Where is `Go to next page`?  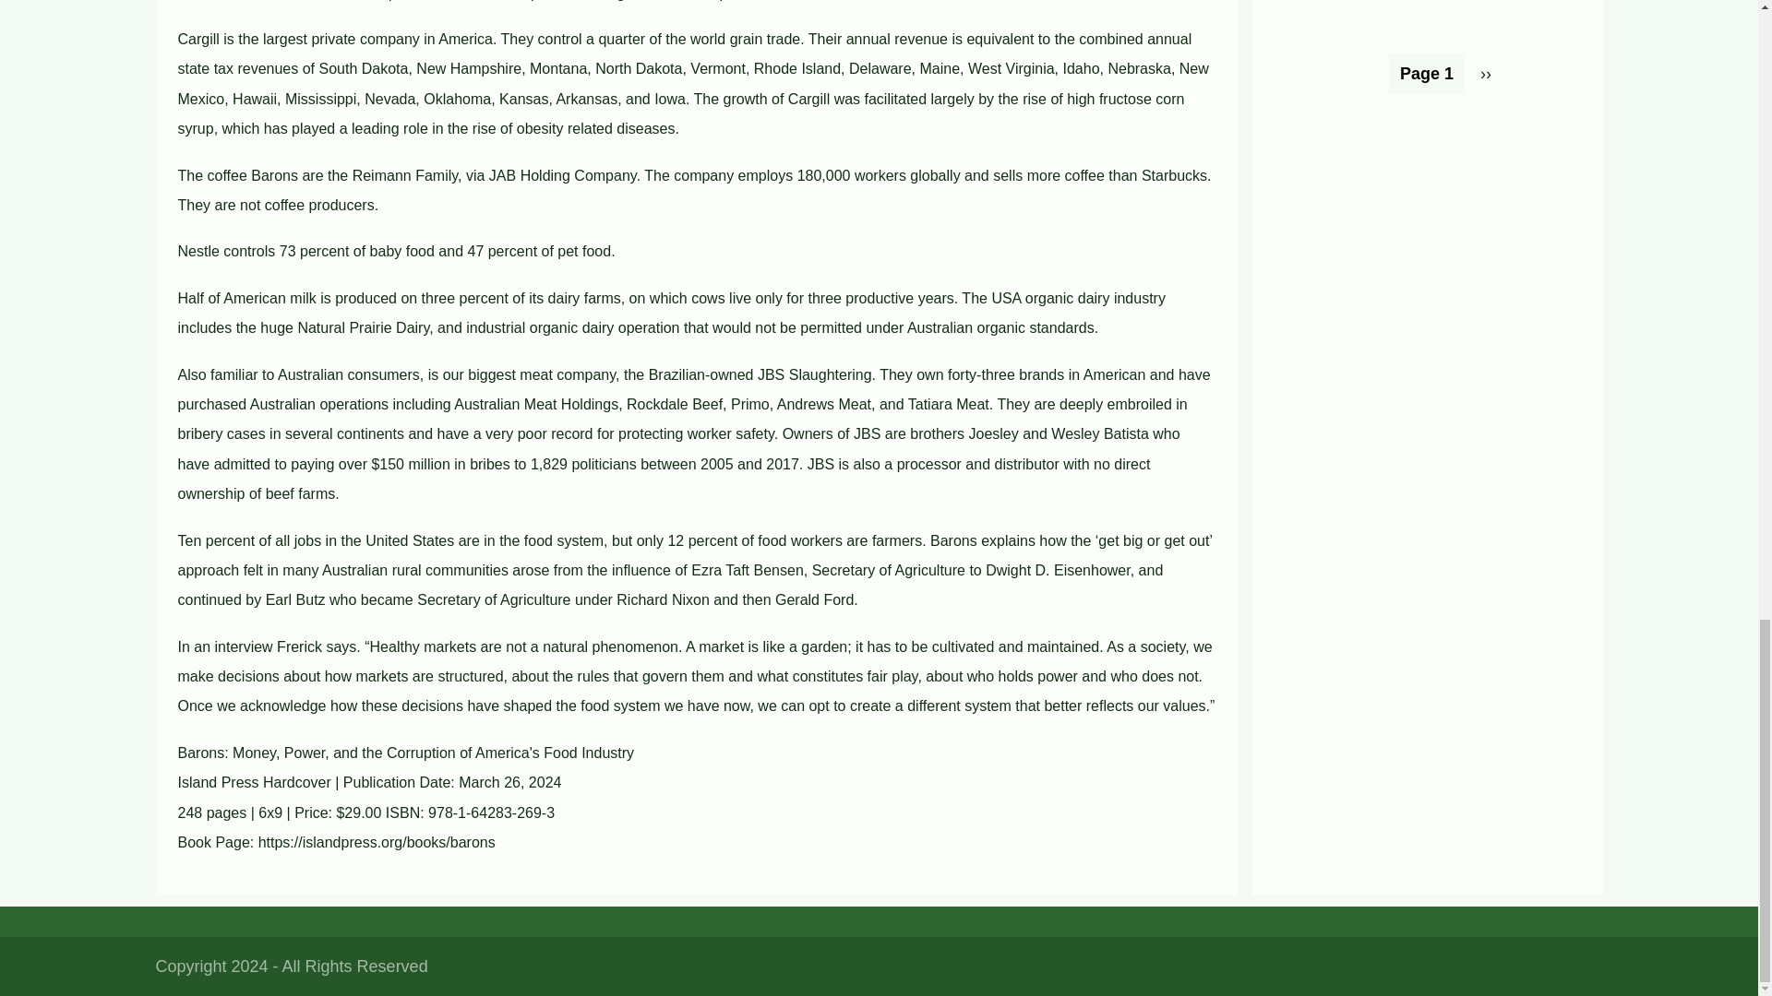
Go to next page is located at coordinates (1486, 74).